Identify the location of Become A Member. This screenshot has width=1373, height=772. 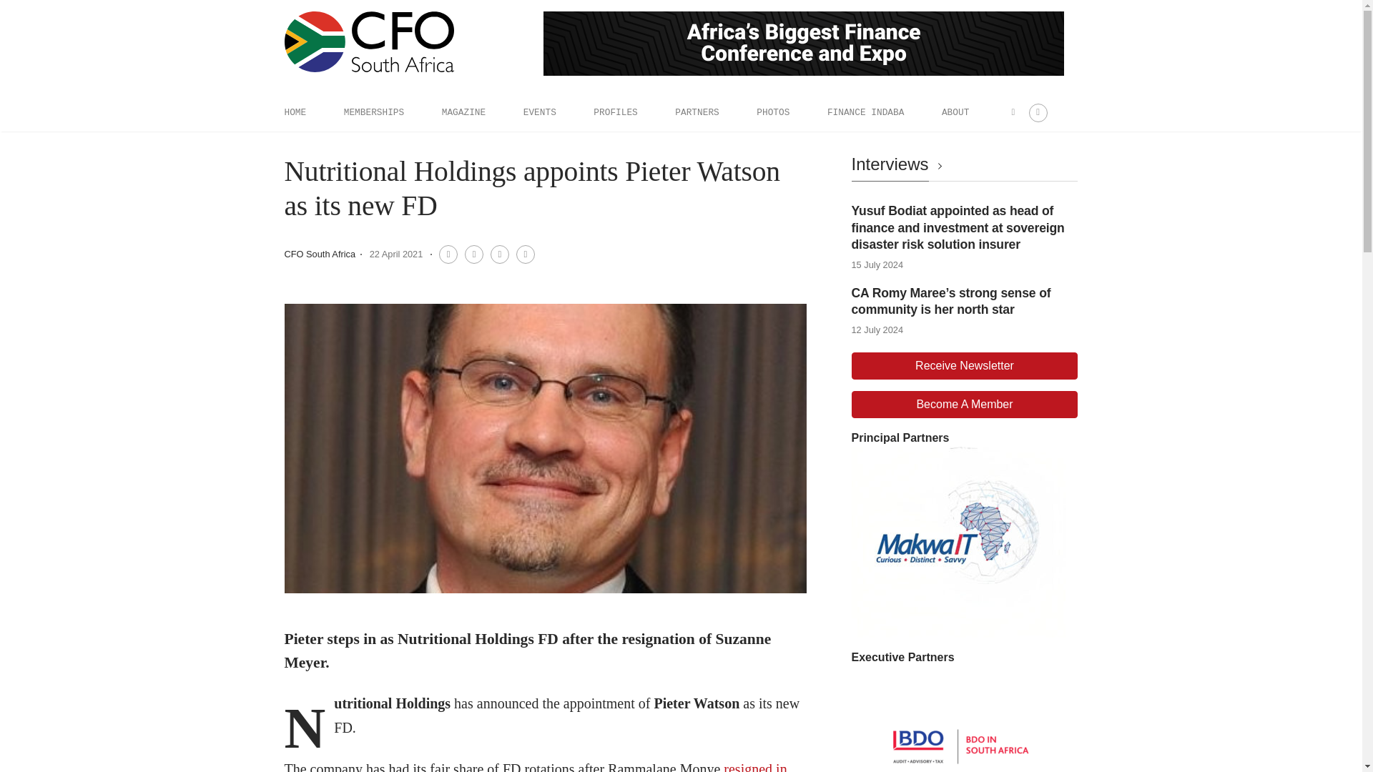
(964, 405).